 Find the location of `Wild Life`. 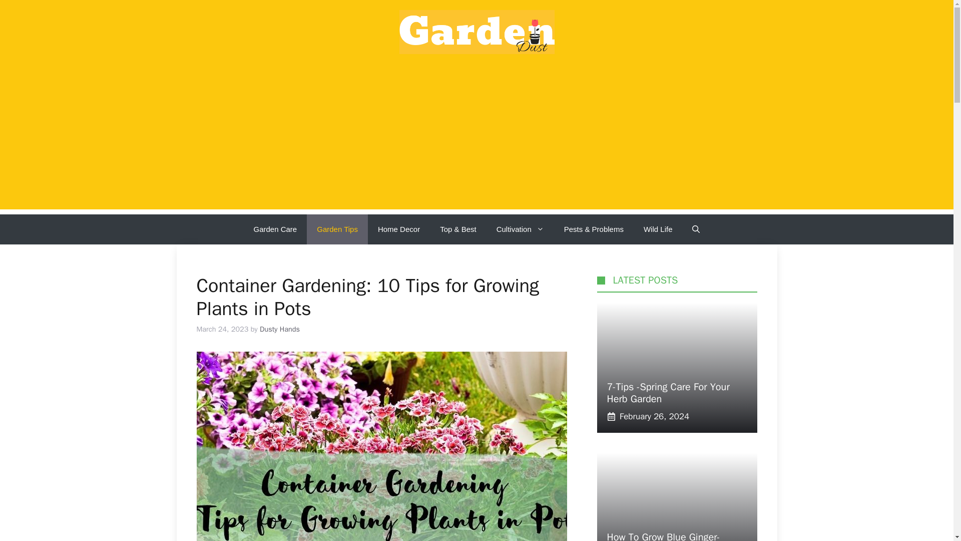

Wild Life is located at coordinates (668, 393).